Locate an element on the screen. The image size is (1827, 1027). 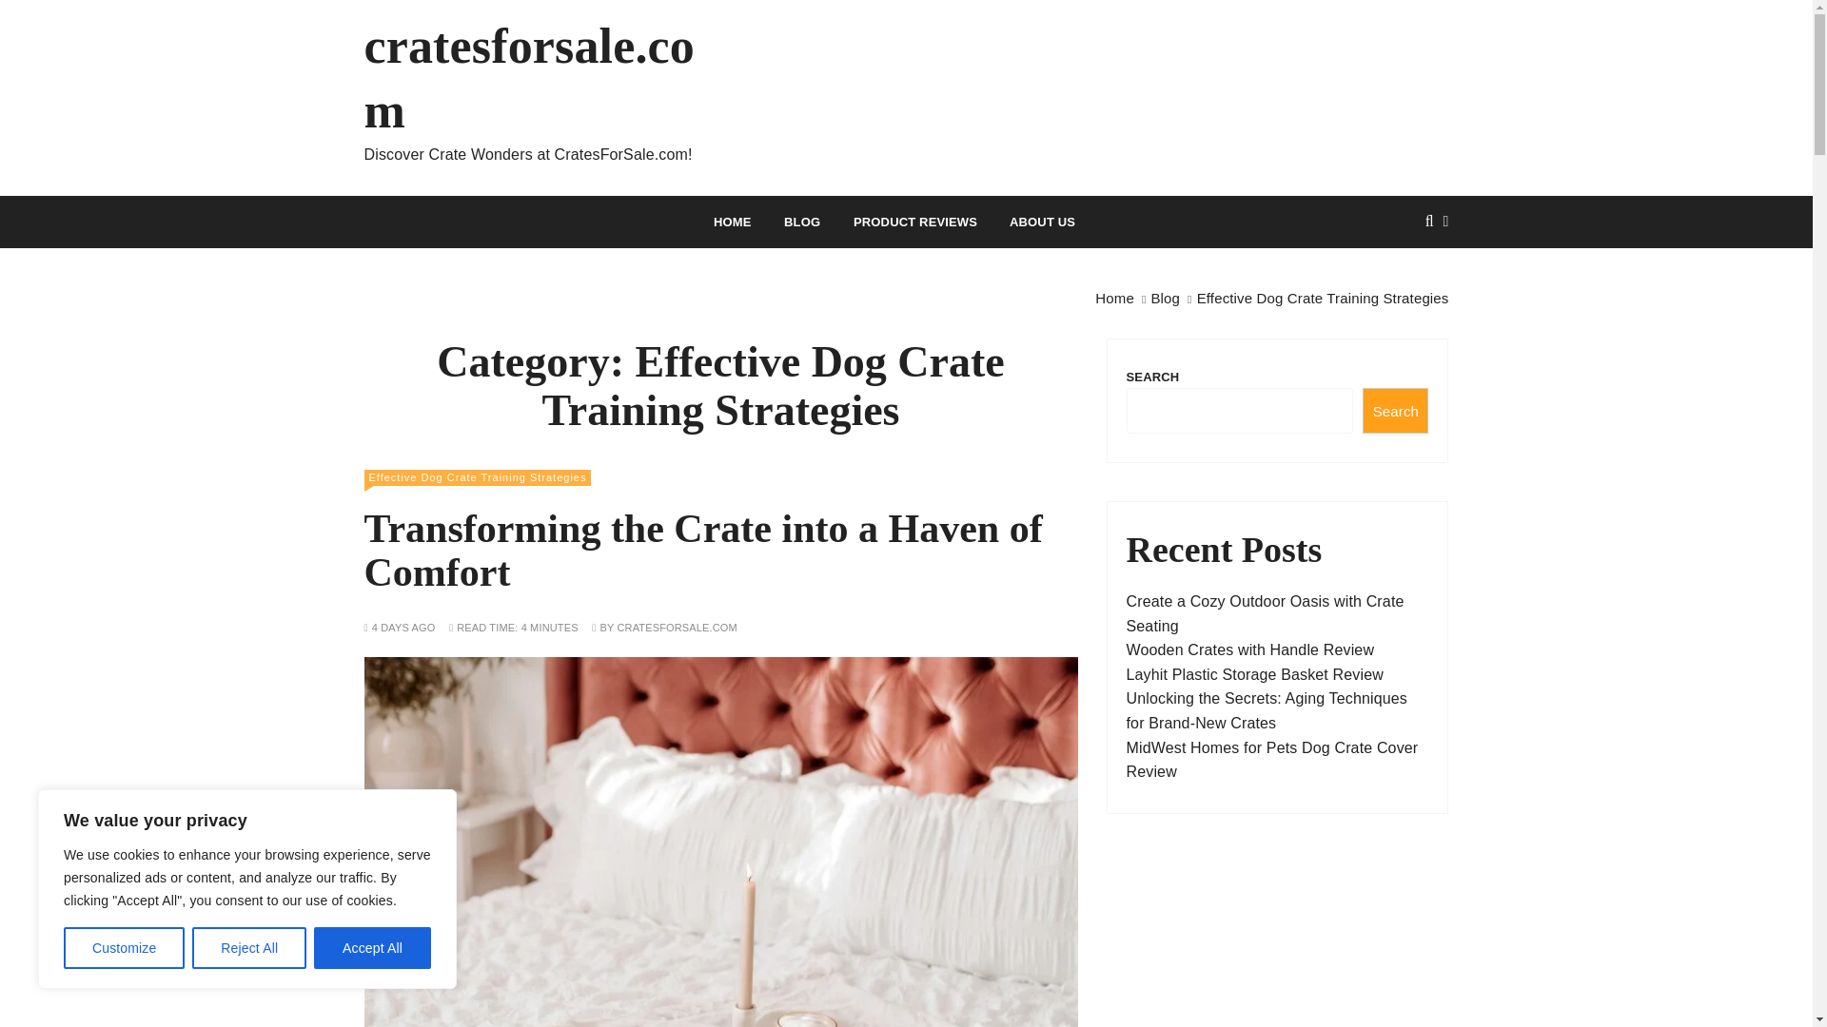
ABOUT US is located at coordinates (1042, 223).